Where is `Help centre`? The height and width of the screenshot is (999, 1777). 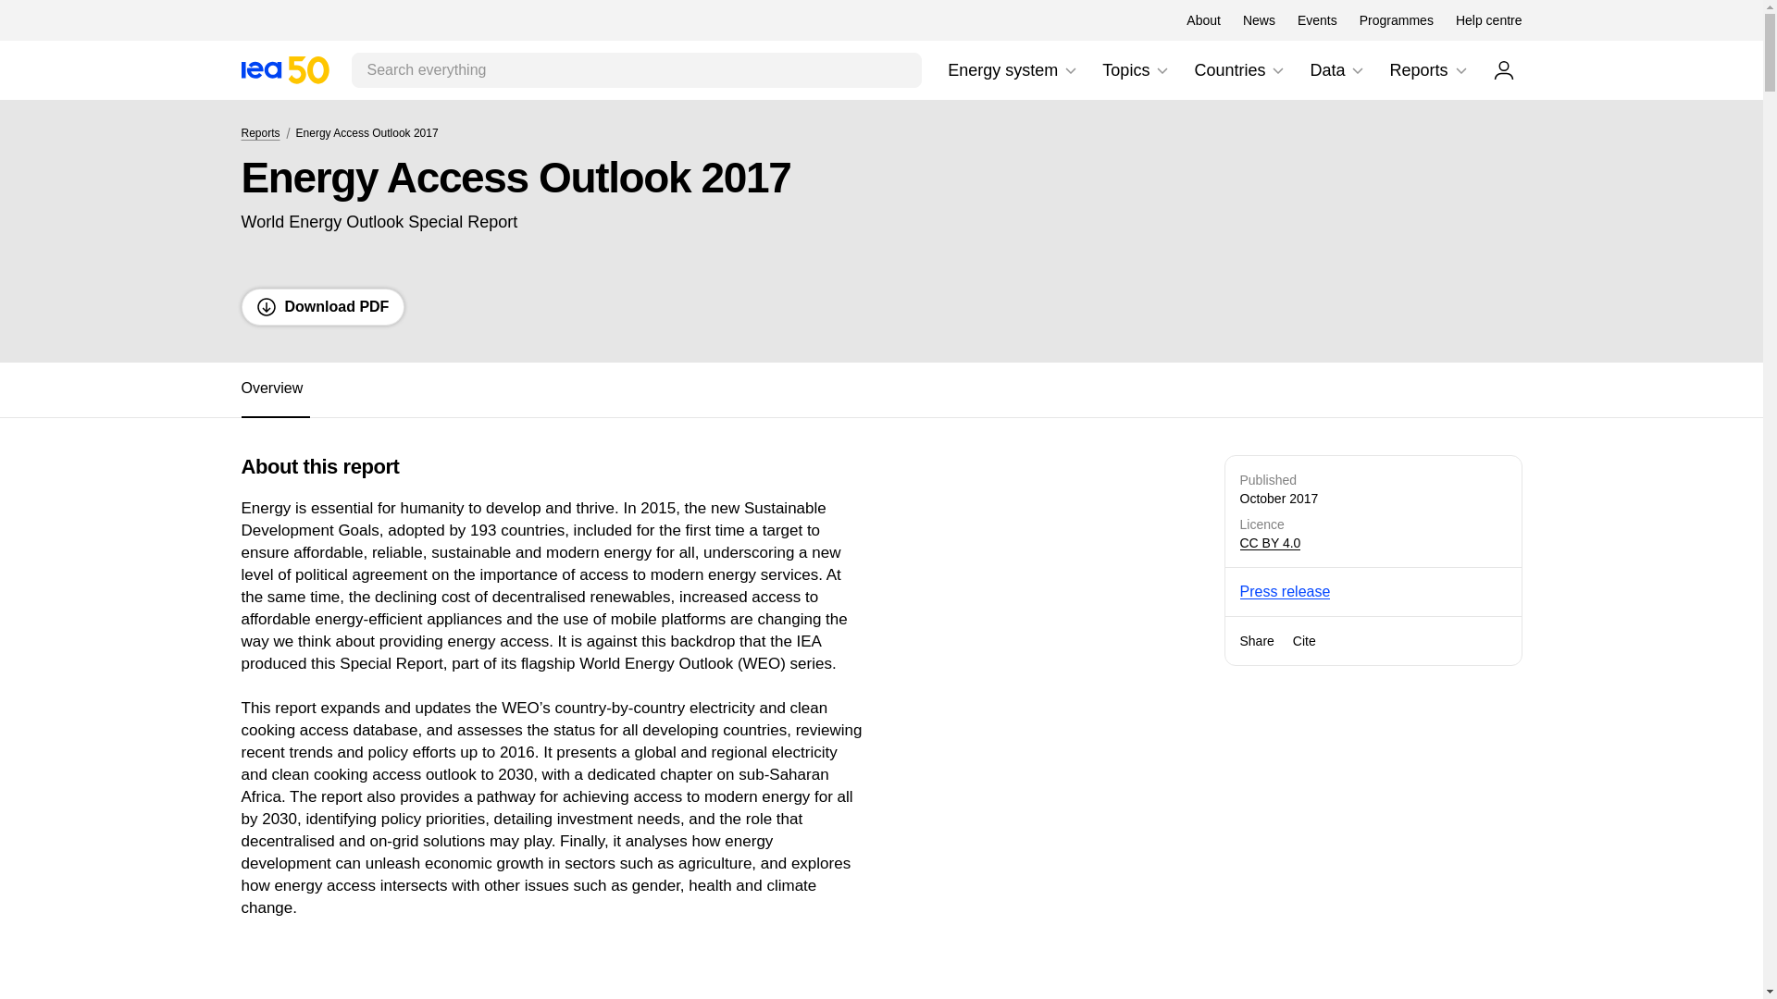 Help centre is located at coordinates (284, 69).